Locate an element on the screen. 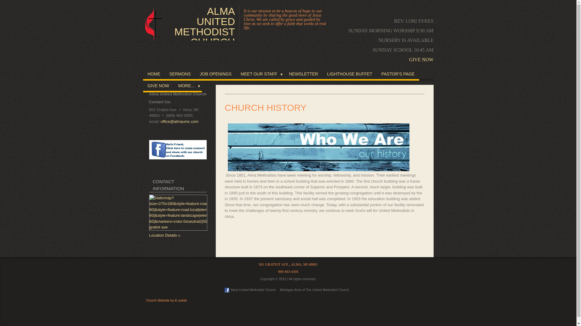  LIGHTHOUSE BUFFET is located at coordinates (349, 74).